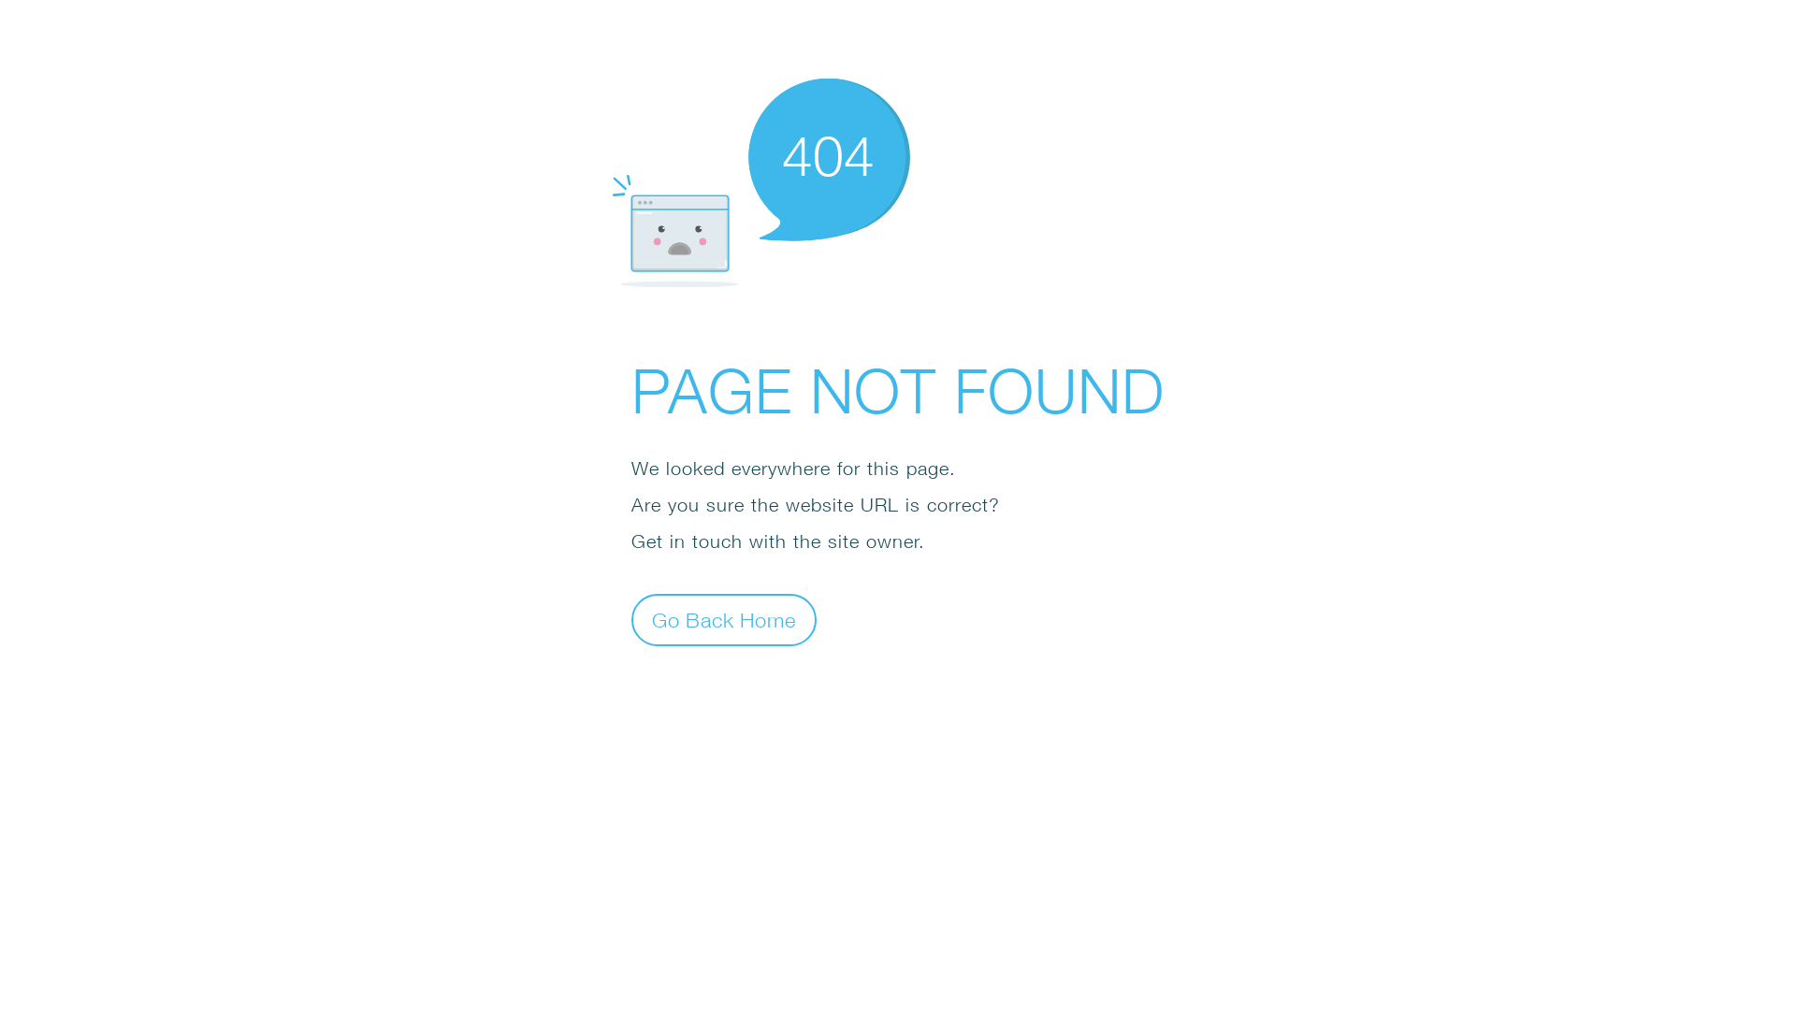 The width and height of the screenshot is (1796, 1010). Describe the element at coordinates (724, 619) in the screenshot. I see `Go Back Home` at that location.